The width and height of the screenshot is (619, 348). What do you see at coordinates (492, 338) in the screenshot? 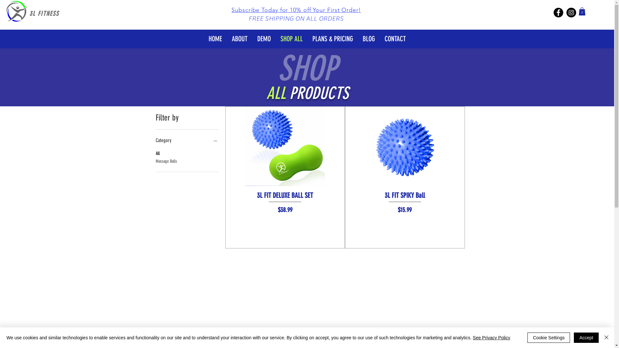
I see `See Privacy Policy` at bounding box center [492, 338].